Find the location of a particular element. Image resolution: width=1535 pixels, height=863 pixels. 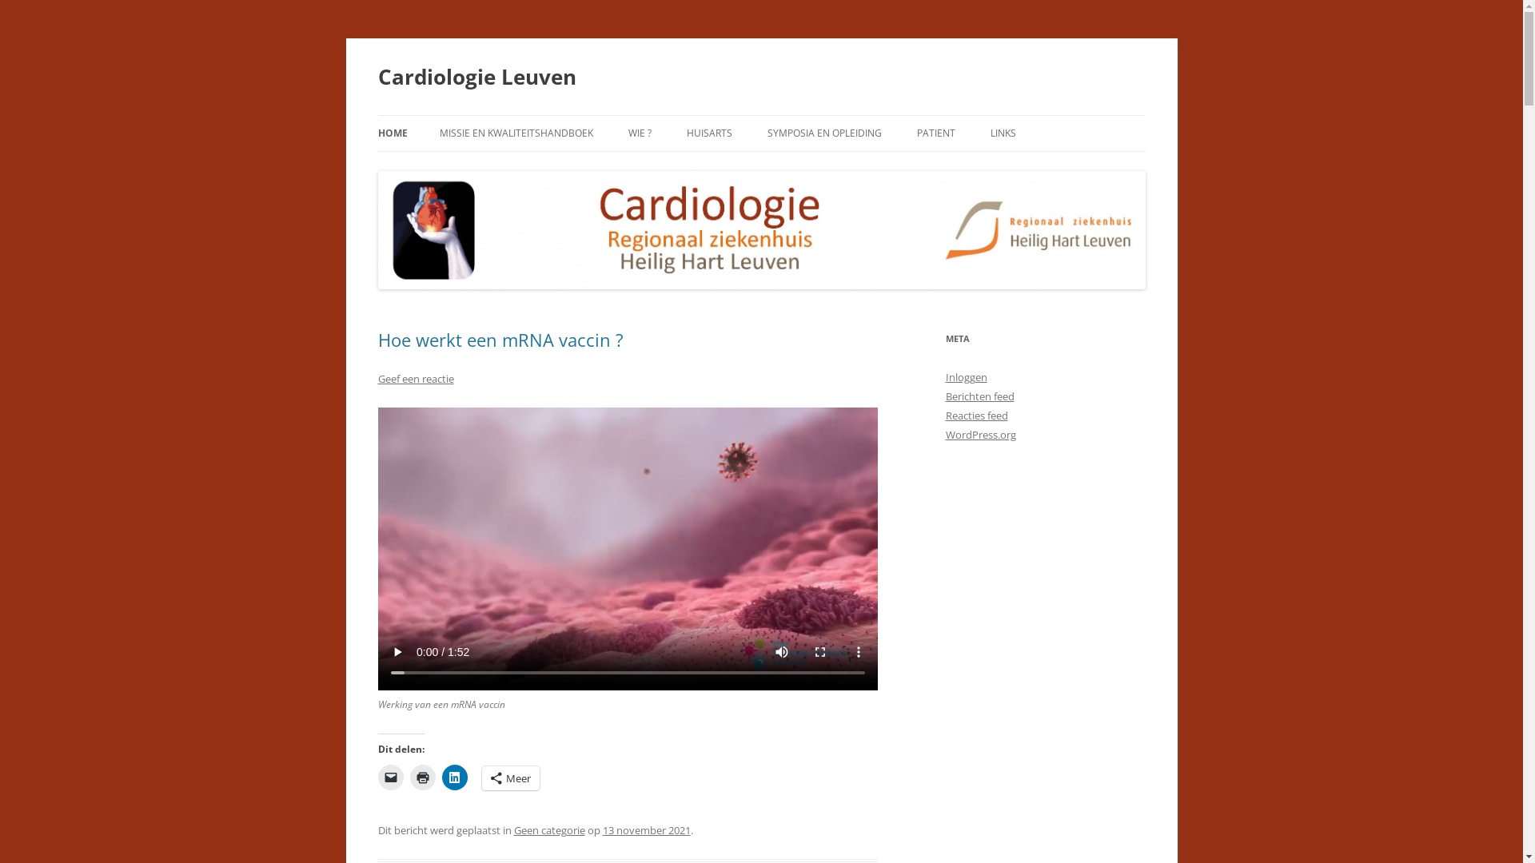

Klik om af te drukken (Wordt in een nieuw venster geopend) is located at coordinates (422, 777).